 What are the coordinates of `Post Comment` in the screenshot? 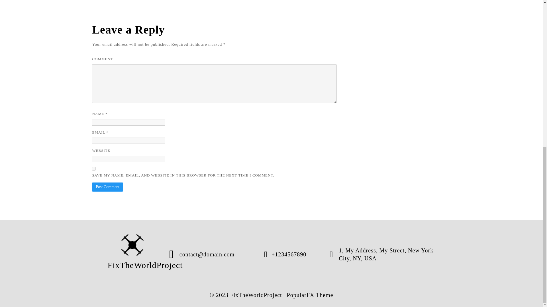 It's located at (107, 187).